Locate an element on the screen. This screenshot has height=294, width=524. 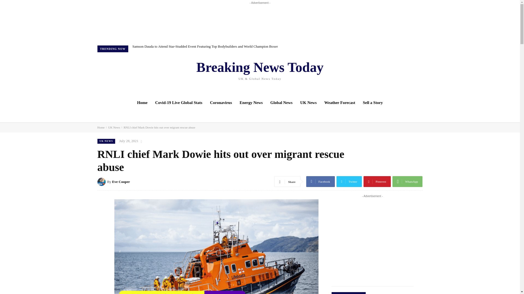
Youtube is located at coordinates (403, 75).